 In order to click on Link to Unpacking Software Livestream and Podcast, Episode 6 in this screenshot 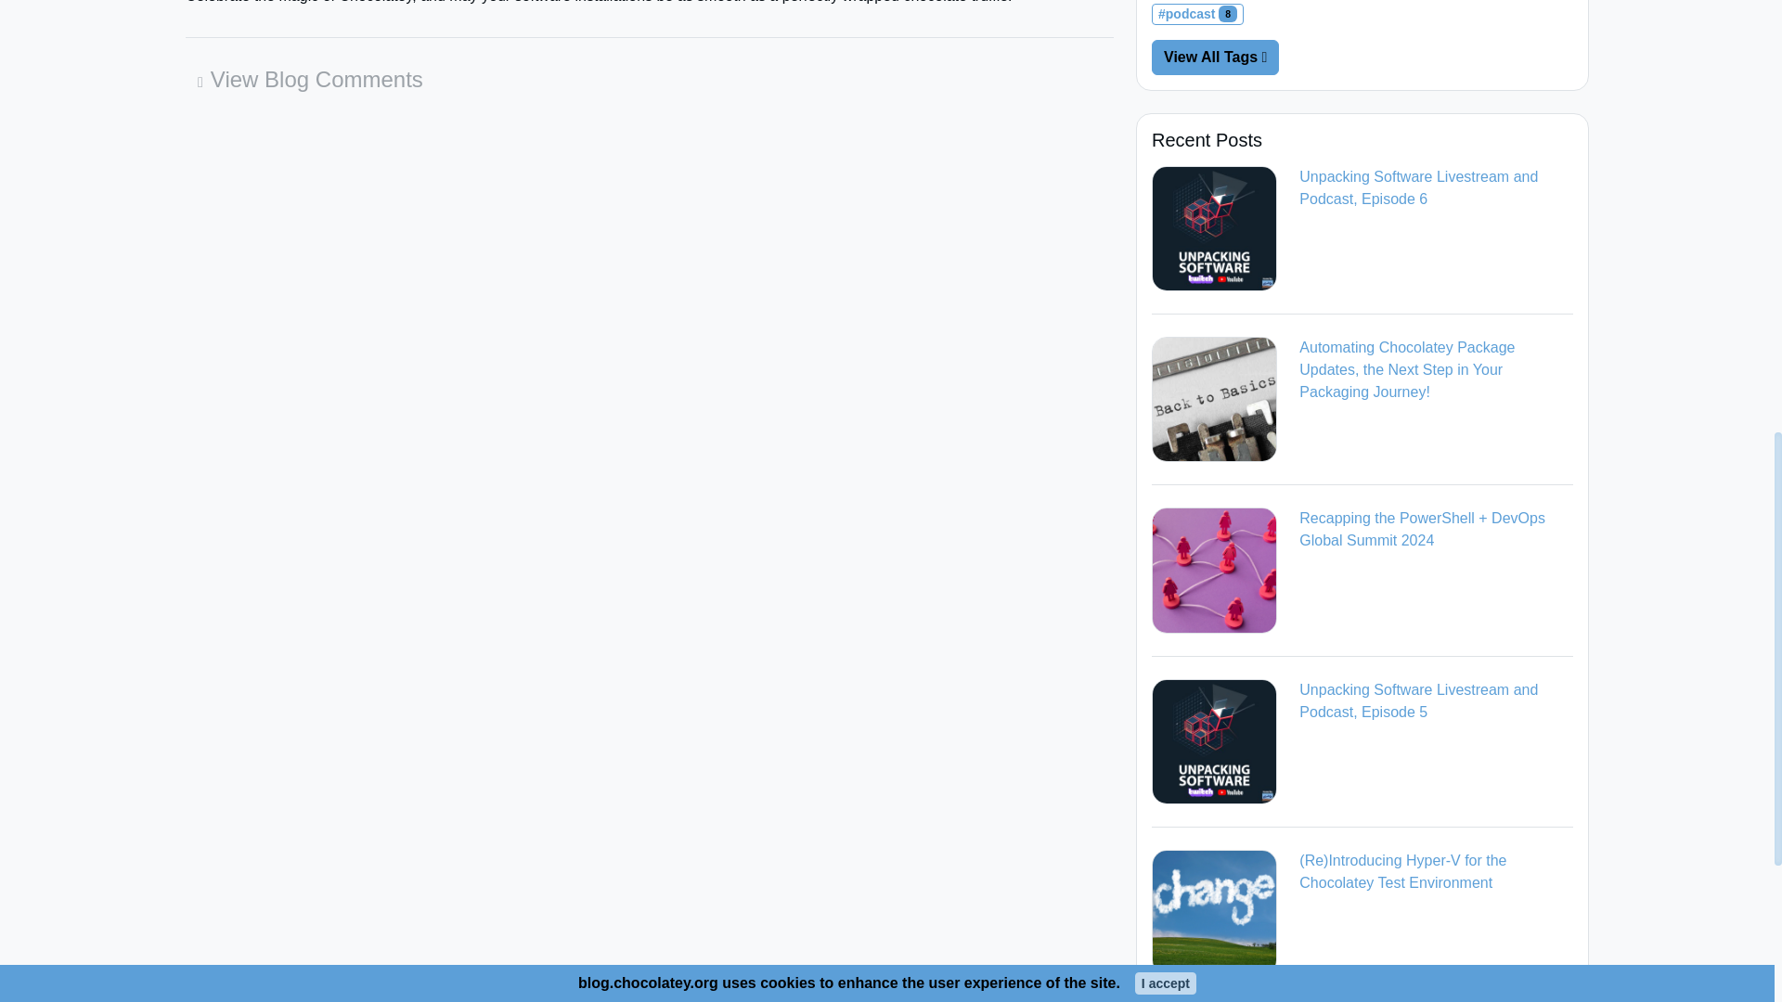, I will do `click(1214, 226)`.